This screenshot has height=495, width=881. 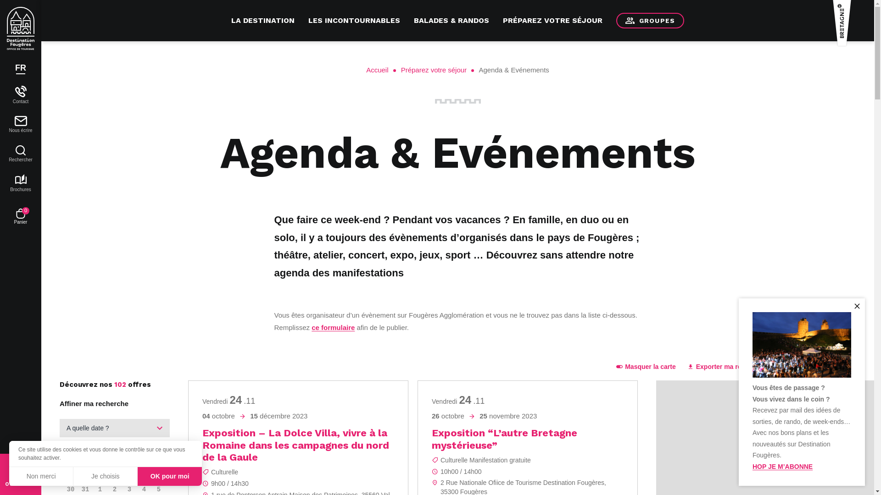 What do you see at coordinates (646, 367) in the screenshot?
I see `Masquer la carte` at bounding box center [646, 367].